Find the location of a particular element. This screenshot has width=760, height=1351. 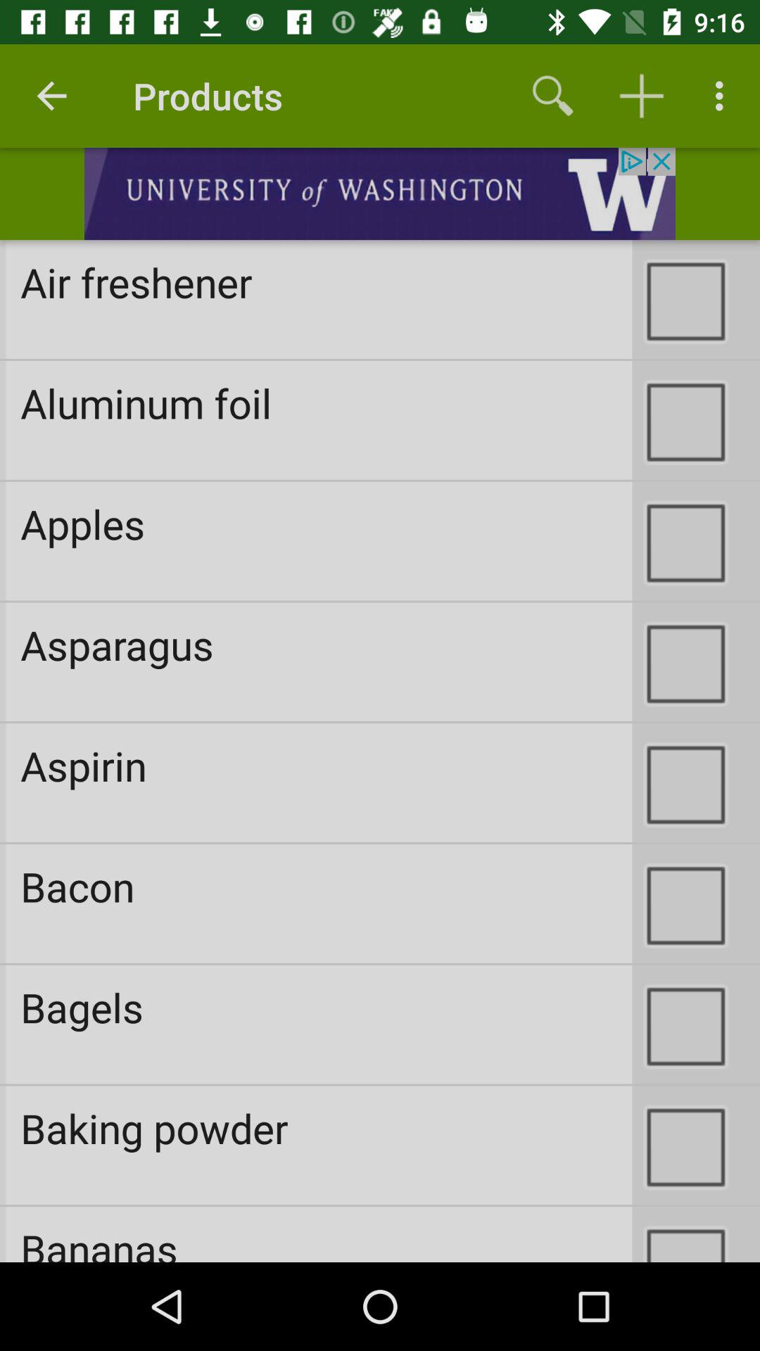

click on the checkbox which is right side to aspirin is located at coordinates (696, 782).